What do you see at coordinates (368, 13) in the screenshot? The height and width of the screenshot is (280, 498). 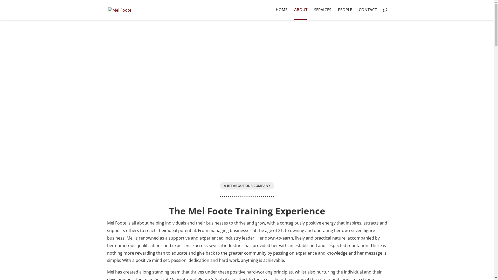 I see `CONTACT` at bounding box center [368, 13].